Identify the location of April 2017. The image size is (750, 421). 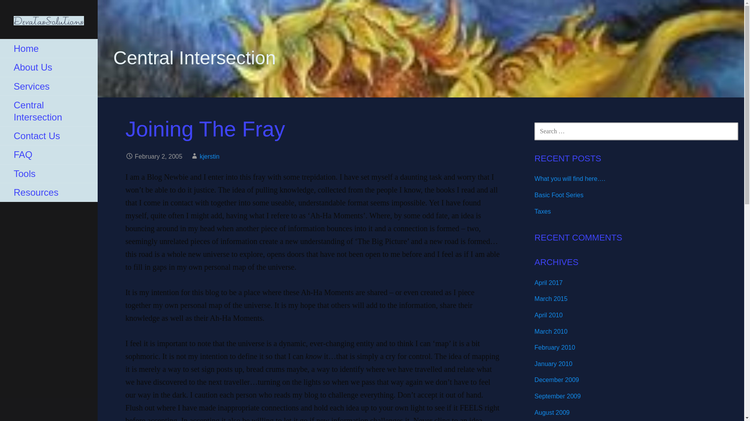
(548, 283).